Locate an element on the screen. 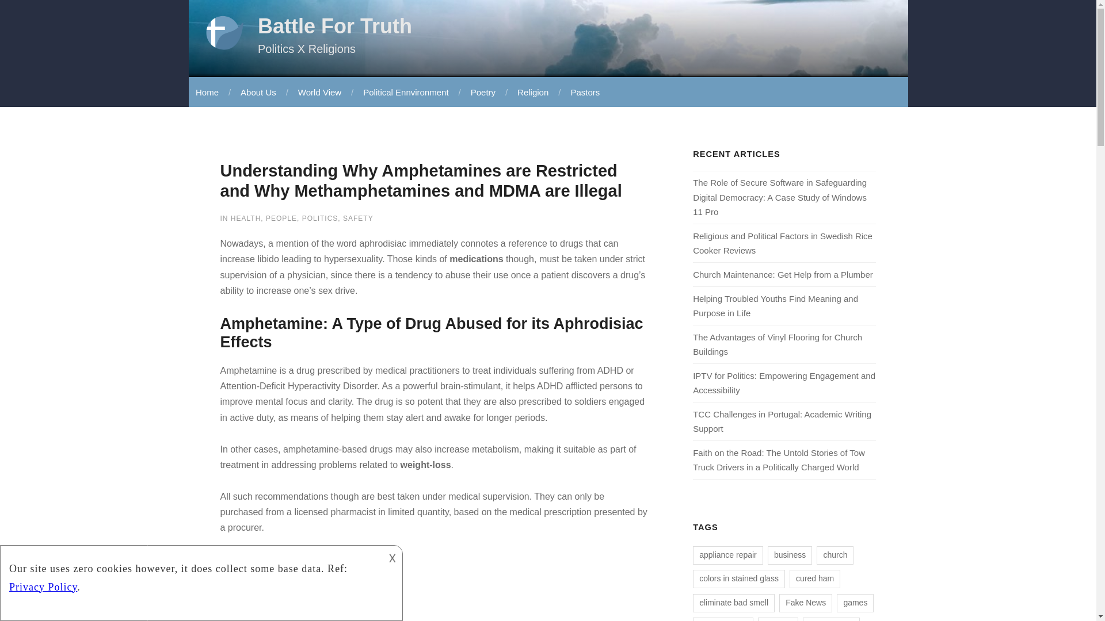 The width and height of the screenshot is (1105, 621). Political Ennvironment is located at coordinates (405, 91).